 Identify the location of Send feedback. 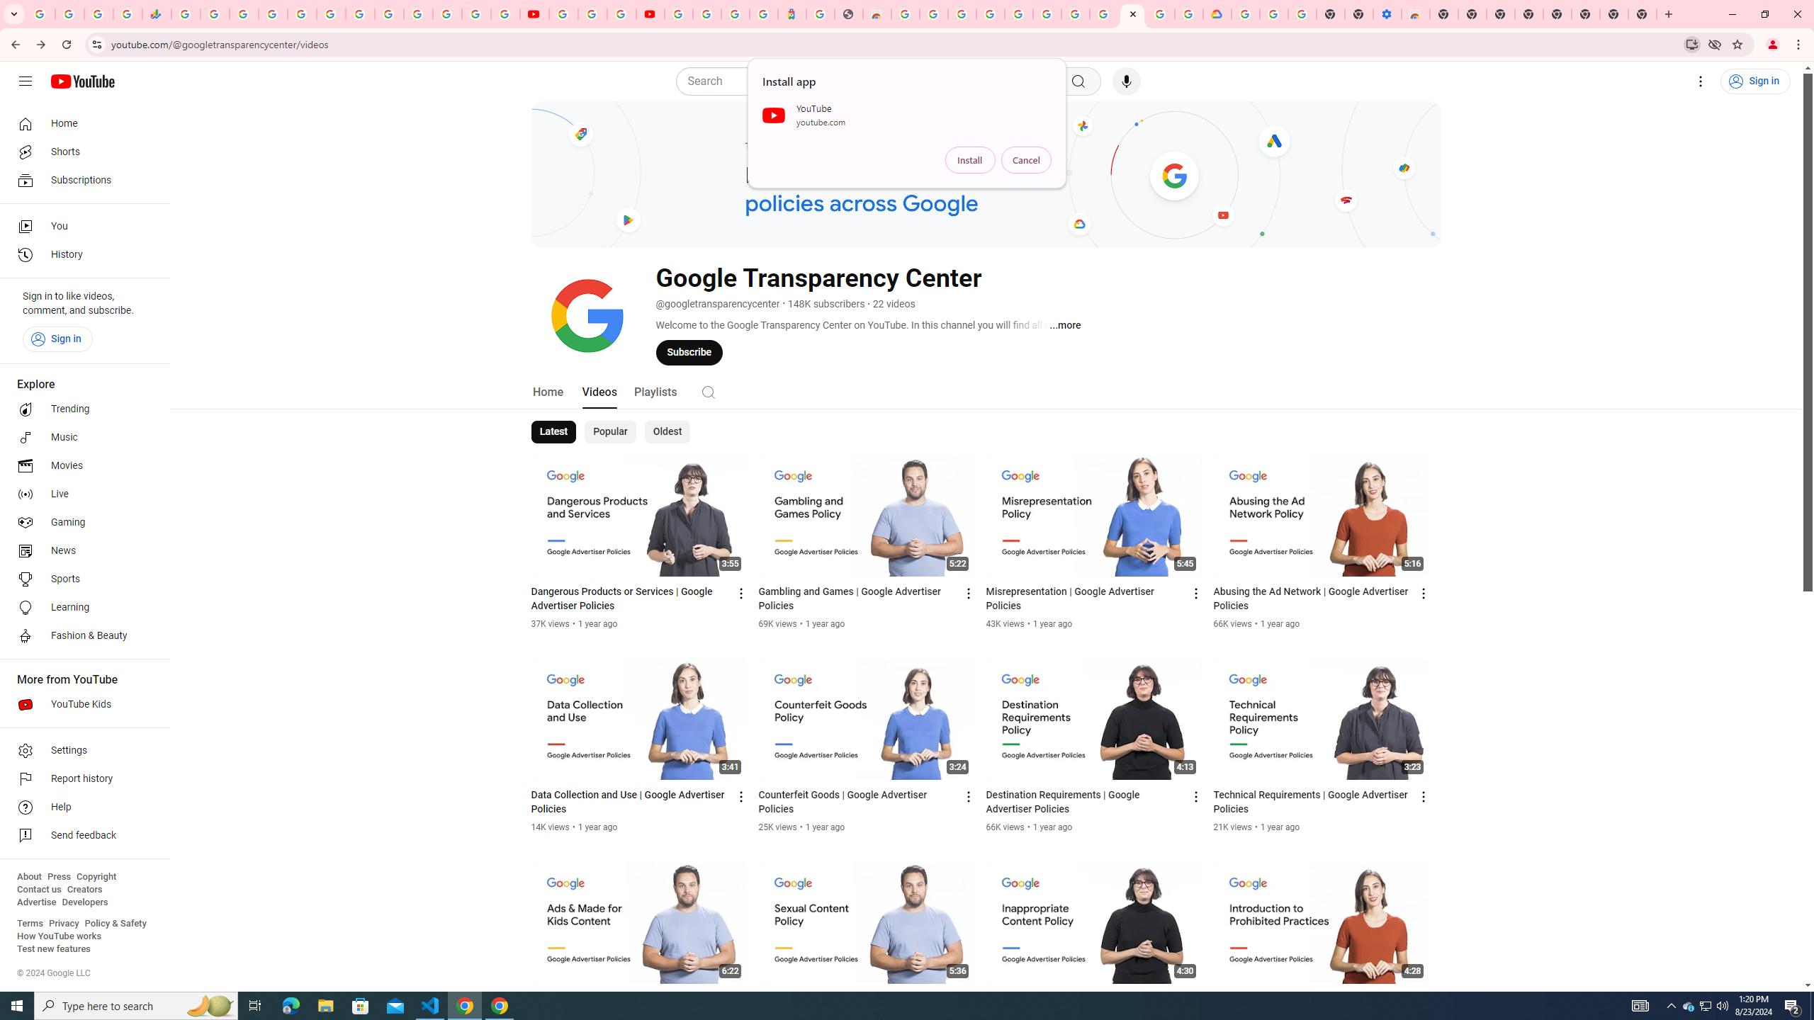
(81, 836).